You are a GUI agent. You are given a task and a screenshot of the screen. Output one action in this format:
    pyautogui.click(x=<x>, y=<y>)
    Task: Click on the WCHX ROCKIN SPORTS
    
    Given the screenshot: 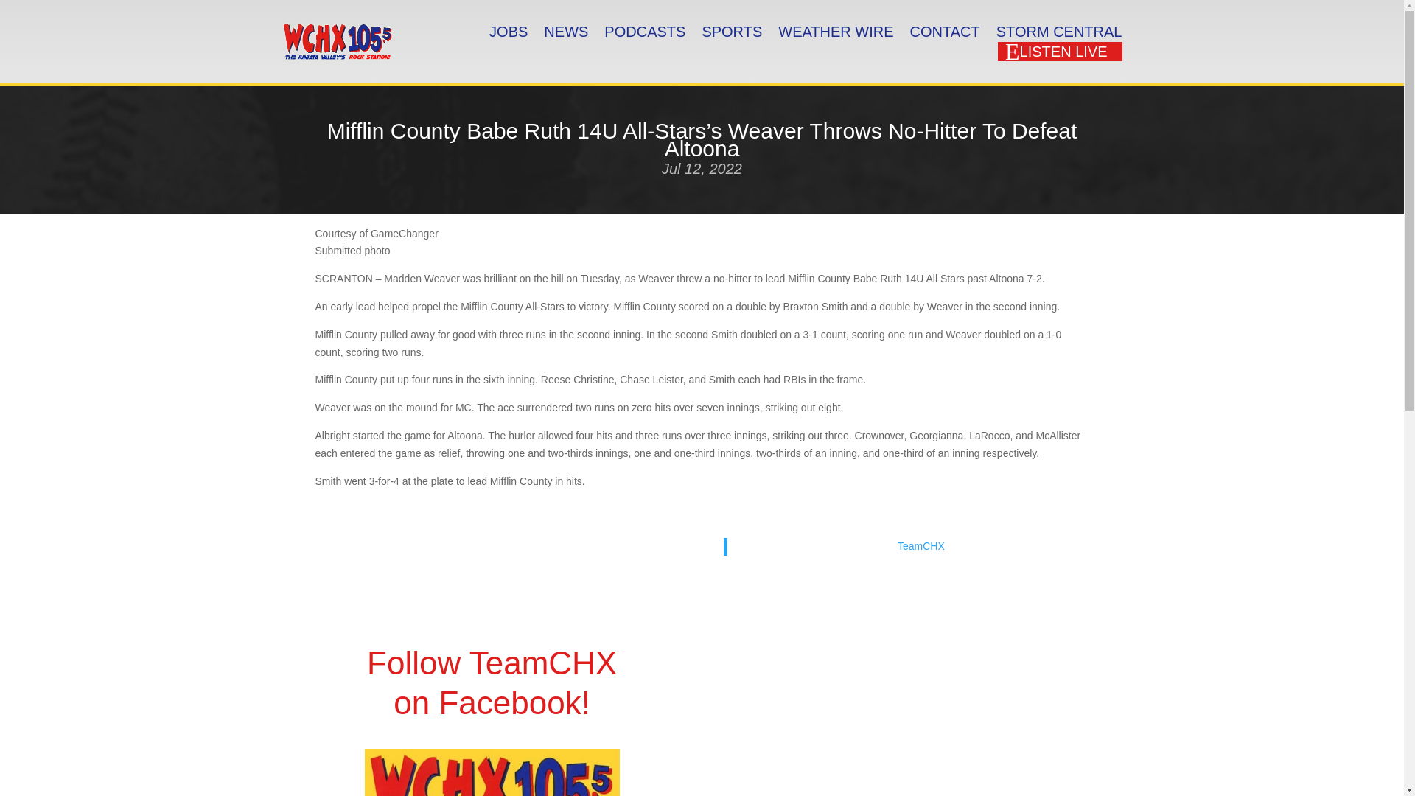 What is the action you would take?
    pyautogui.click(x=492, y=772)
    